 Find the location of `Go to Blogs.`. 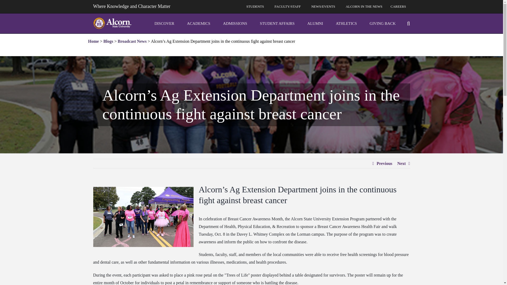

Go to Blogs. is located at coordinates (108, 41).